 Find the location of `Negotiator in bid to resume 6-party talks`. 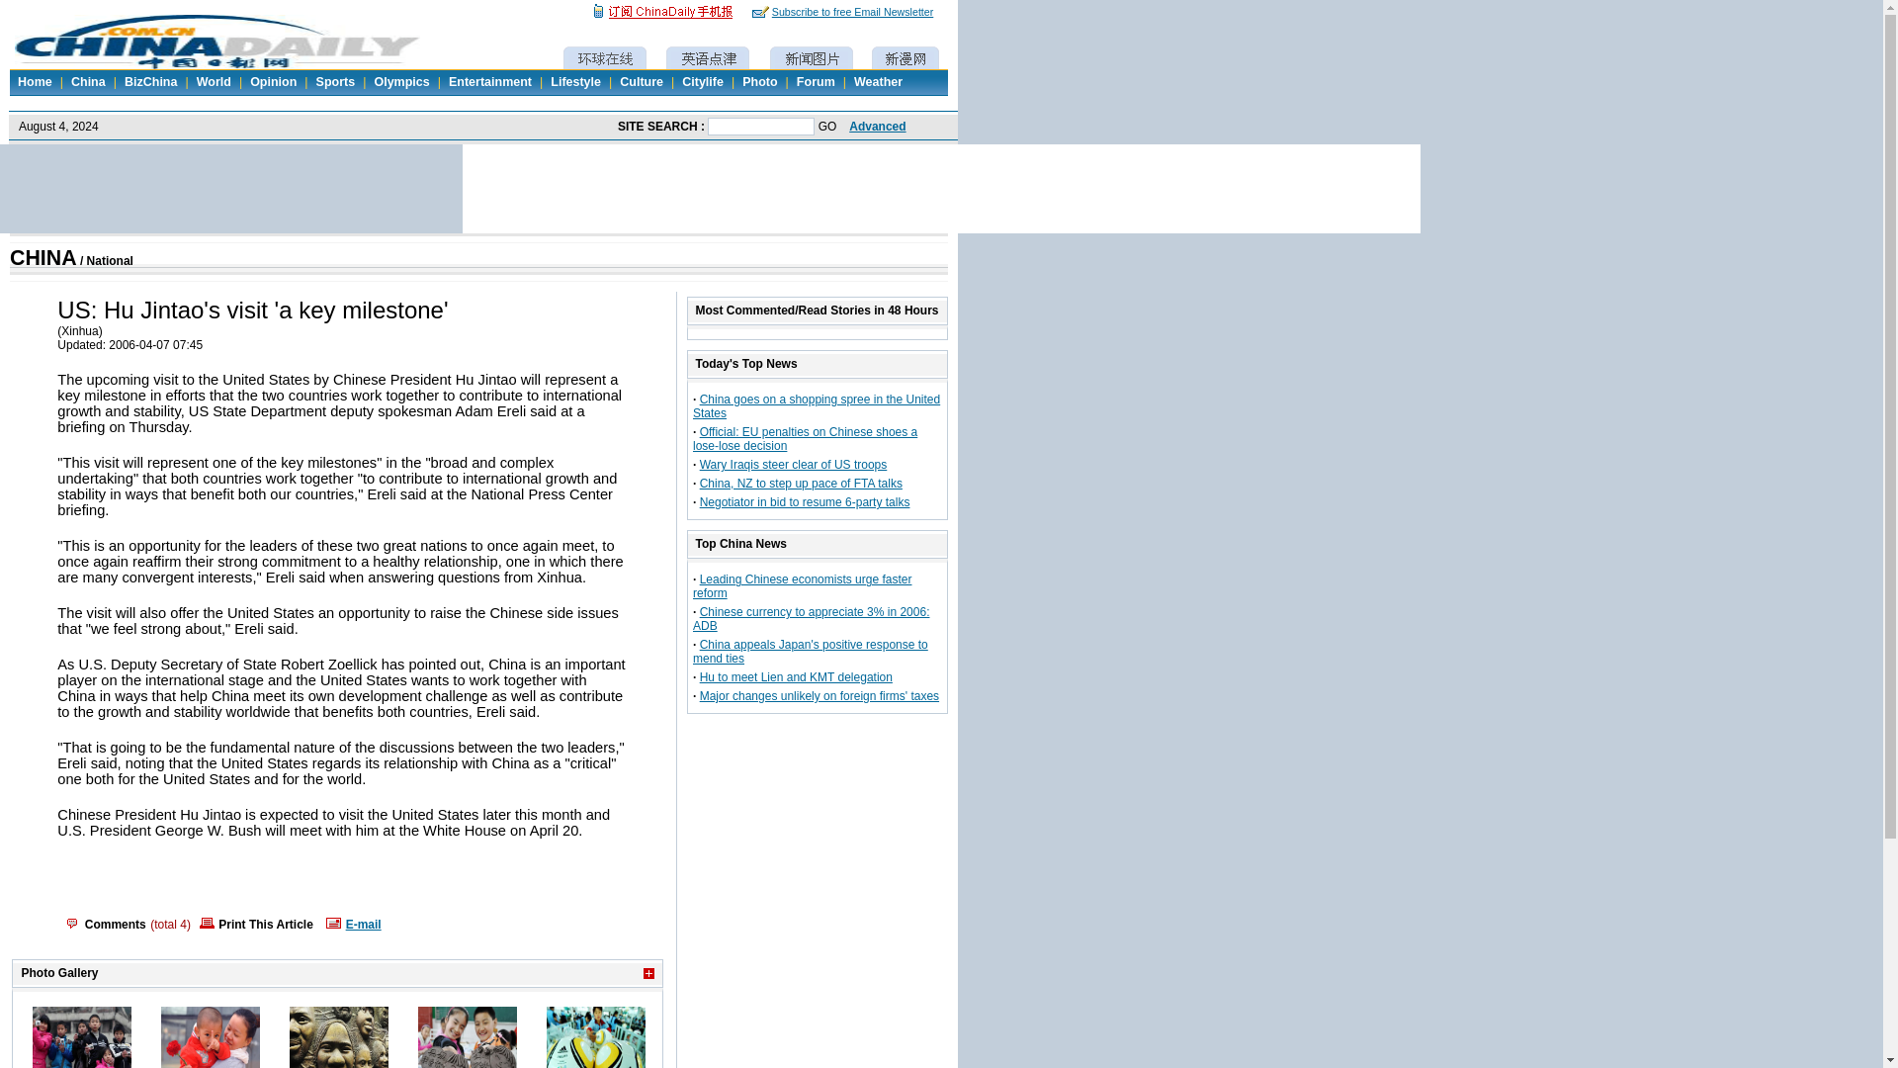

Negotiator in bid to resume 6-party talks is located at coordinates (805, 502).